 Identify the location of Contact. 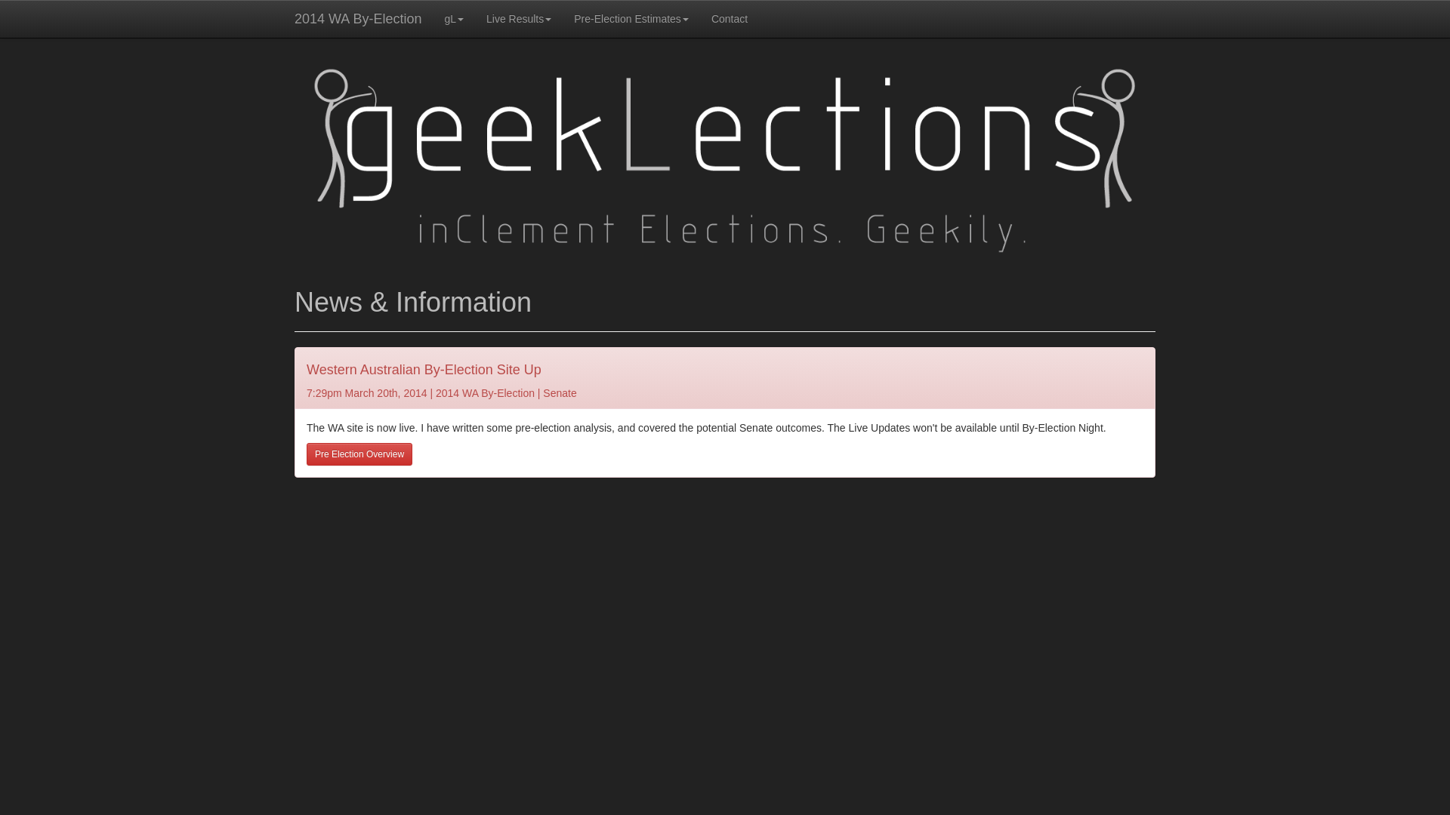
(730, 19).